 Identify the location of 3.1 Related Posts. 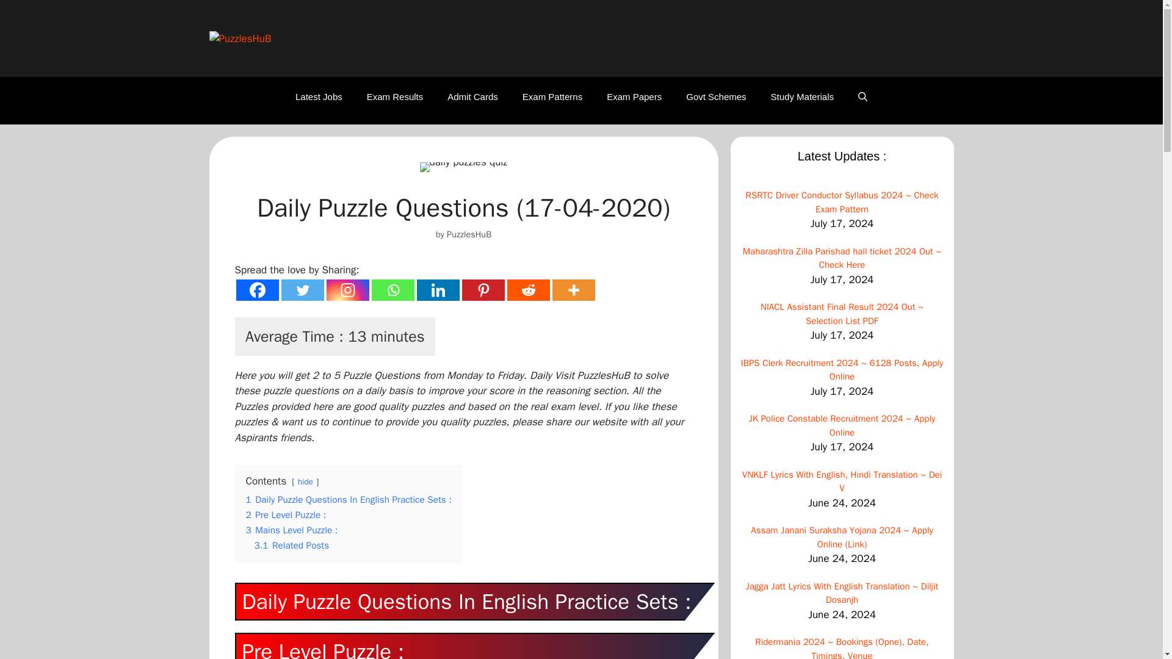
(292, 546).